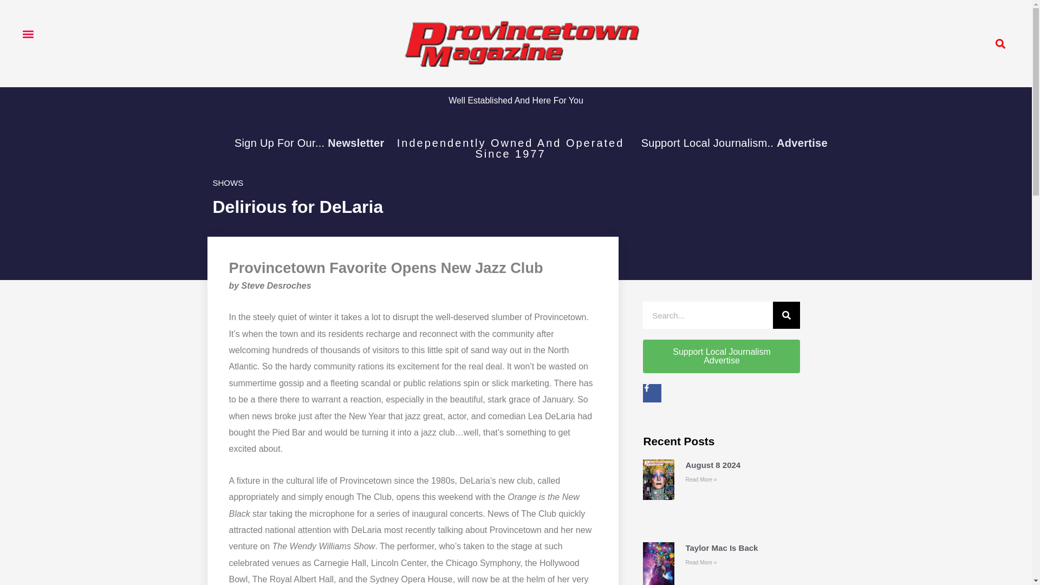 The height and width of the screenshot is (585, 1040). I want to click on Search, so click(786, 315).